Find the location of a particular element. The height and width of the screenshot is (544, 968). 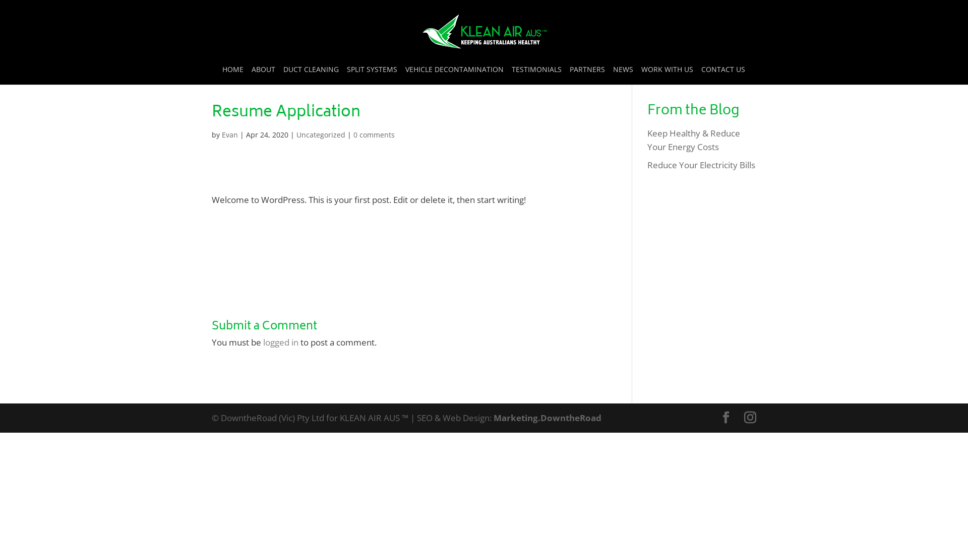

TESTIMONIALS is located at coordinates (536, 76).